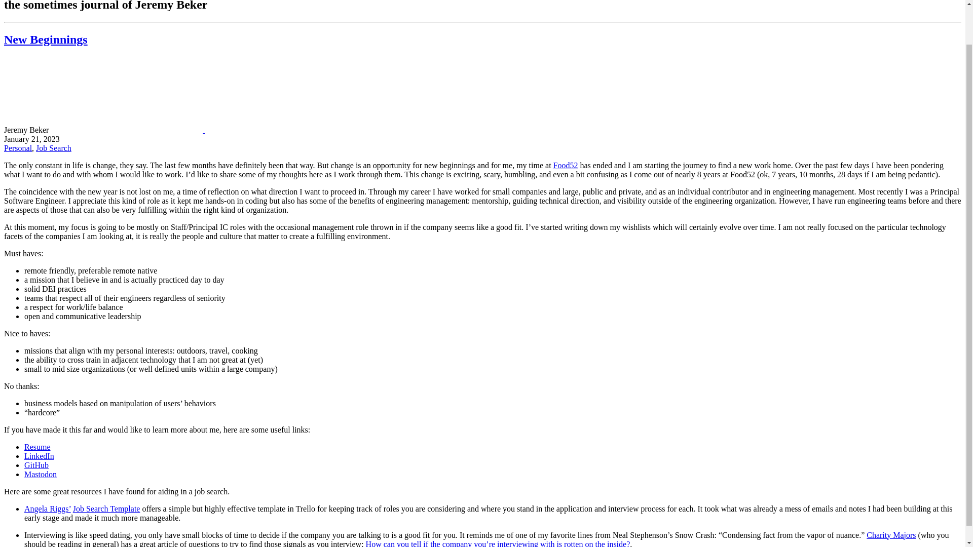  Describe the element at coordinates (38, 447) in the screenshot. I see `Resume` at that location.